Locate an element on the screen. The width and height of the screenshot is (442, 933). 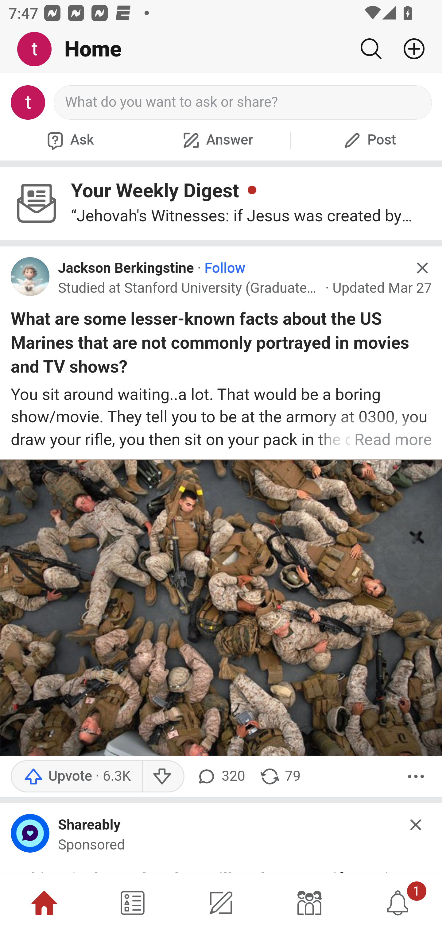
1 is located at coordinates (398, 903).